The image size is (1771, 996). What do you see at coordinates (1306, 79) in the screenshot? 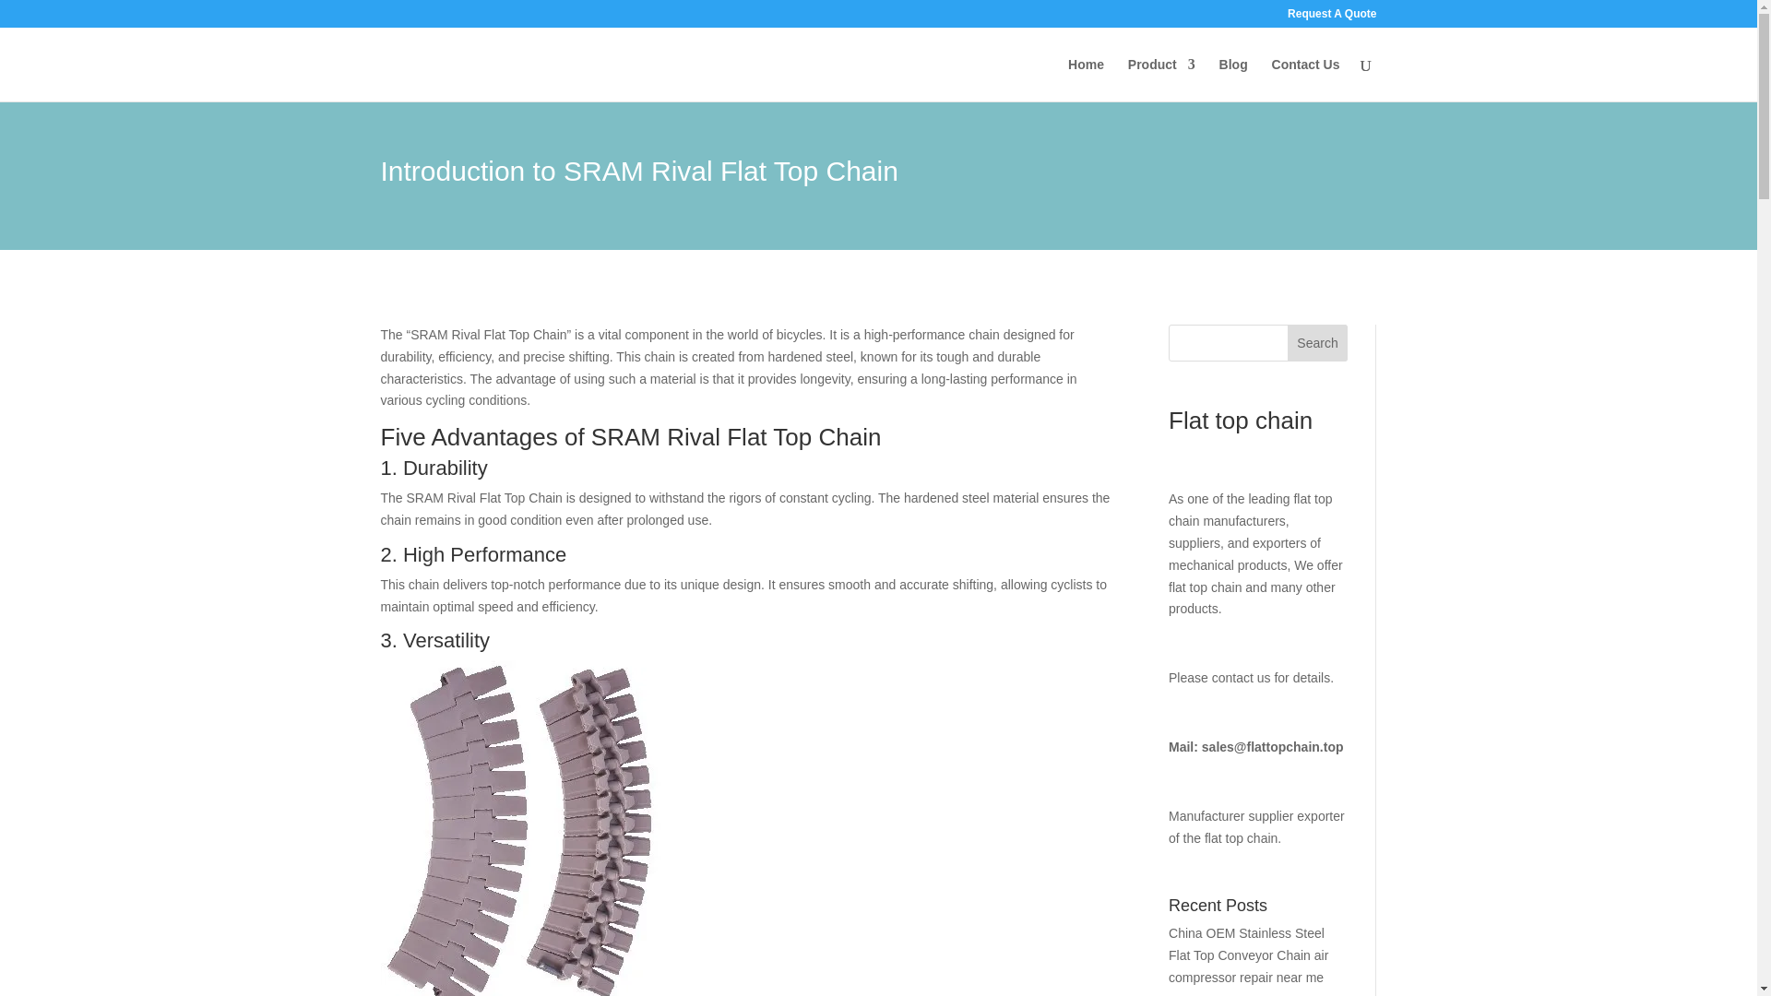
I see `Contact Us` at bounding box center [1306, 79].